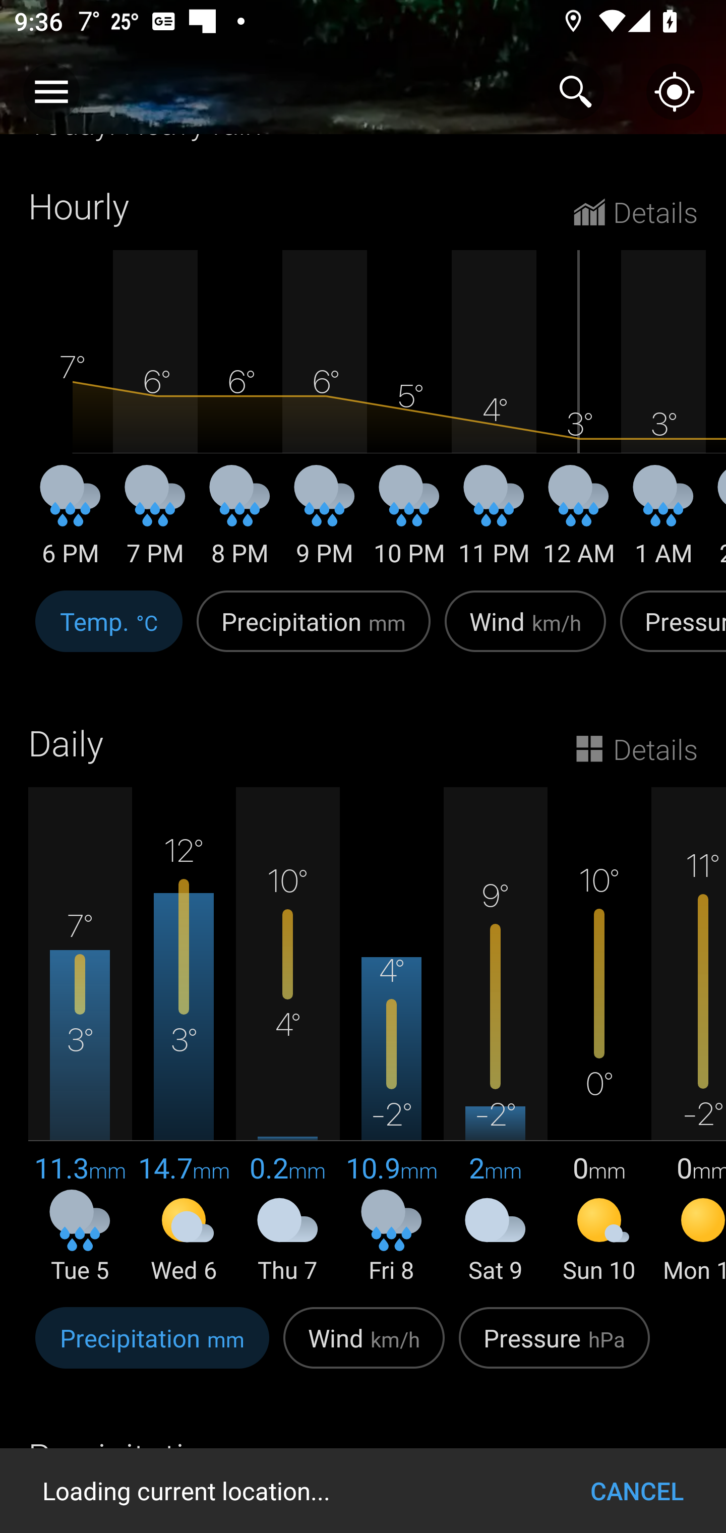 This screenshot has width=726, height=1533. What do you see at coordinates (155, 522) in the screenshot?
I see `7 PM` at bounding box center [155, 522].